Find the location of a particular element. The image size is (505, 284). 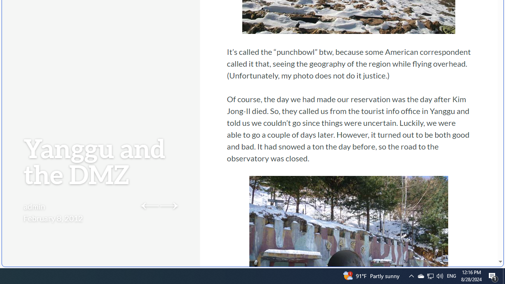

admin is located at coordinates (35, 206).